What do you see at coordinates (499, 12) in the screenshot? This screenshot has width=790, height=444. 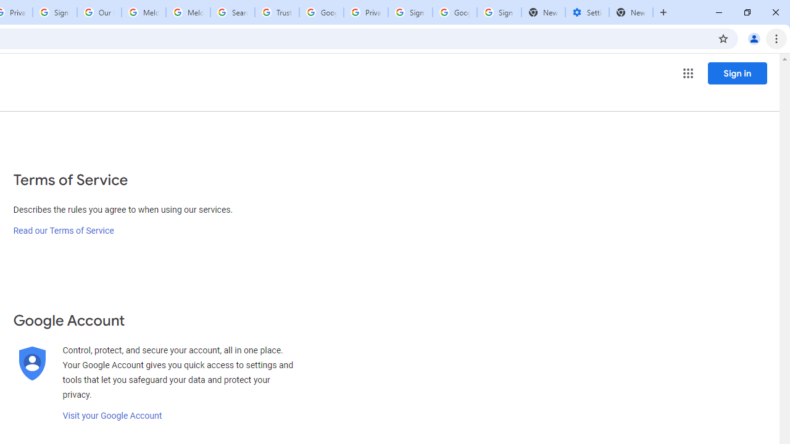 I see `Sign in - Google Accounts` at bounding box center [499, 12].